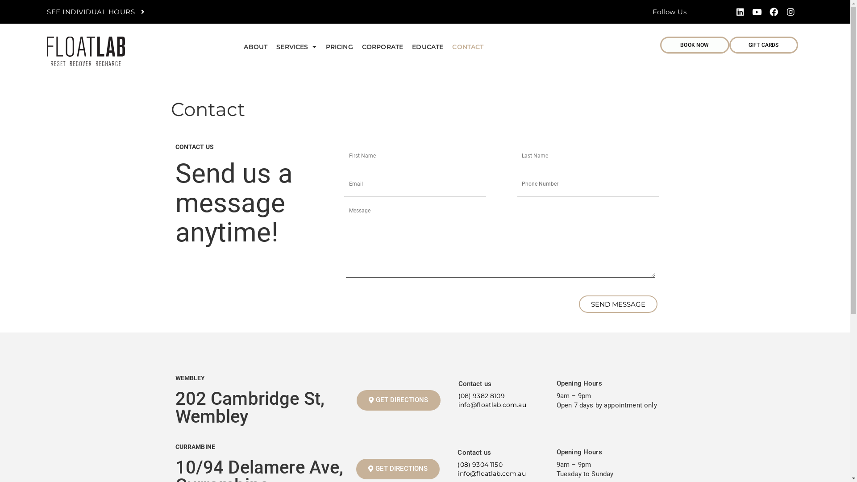 Image resolution: width=857 pixels, height=482 pixels. I want to click on (08) 9304 1150, so click(480, 465).